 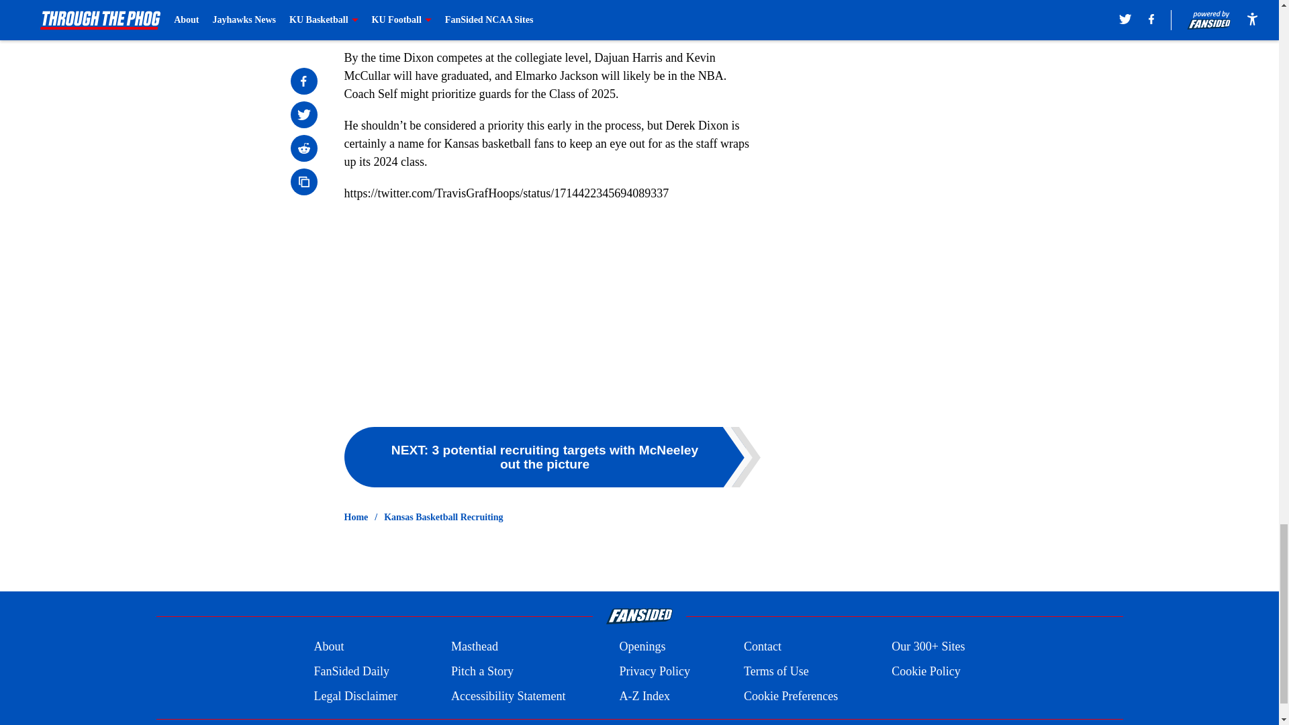 I want to click on FanSided Daily, so click(x=350, y=671).